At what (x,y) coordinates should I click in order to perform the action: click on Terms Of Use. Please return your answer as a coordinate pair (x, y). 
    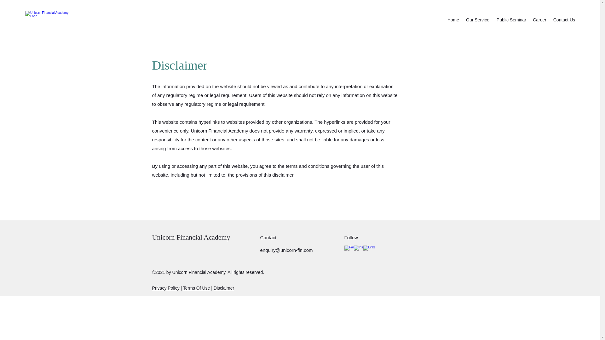
    Looking at the image, I should click on (197, 288).